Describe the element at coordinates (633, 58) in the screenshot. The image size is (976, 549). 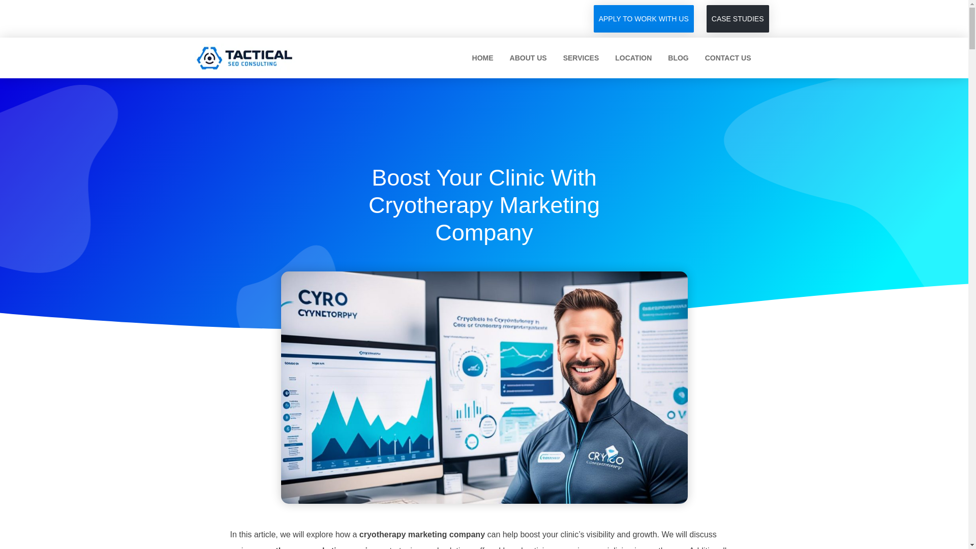
I see `LOCATION` at that location.